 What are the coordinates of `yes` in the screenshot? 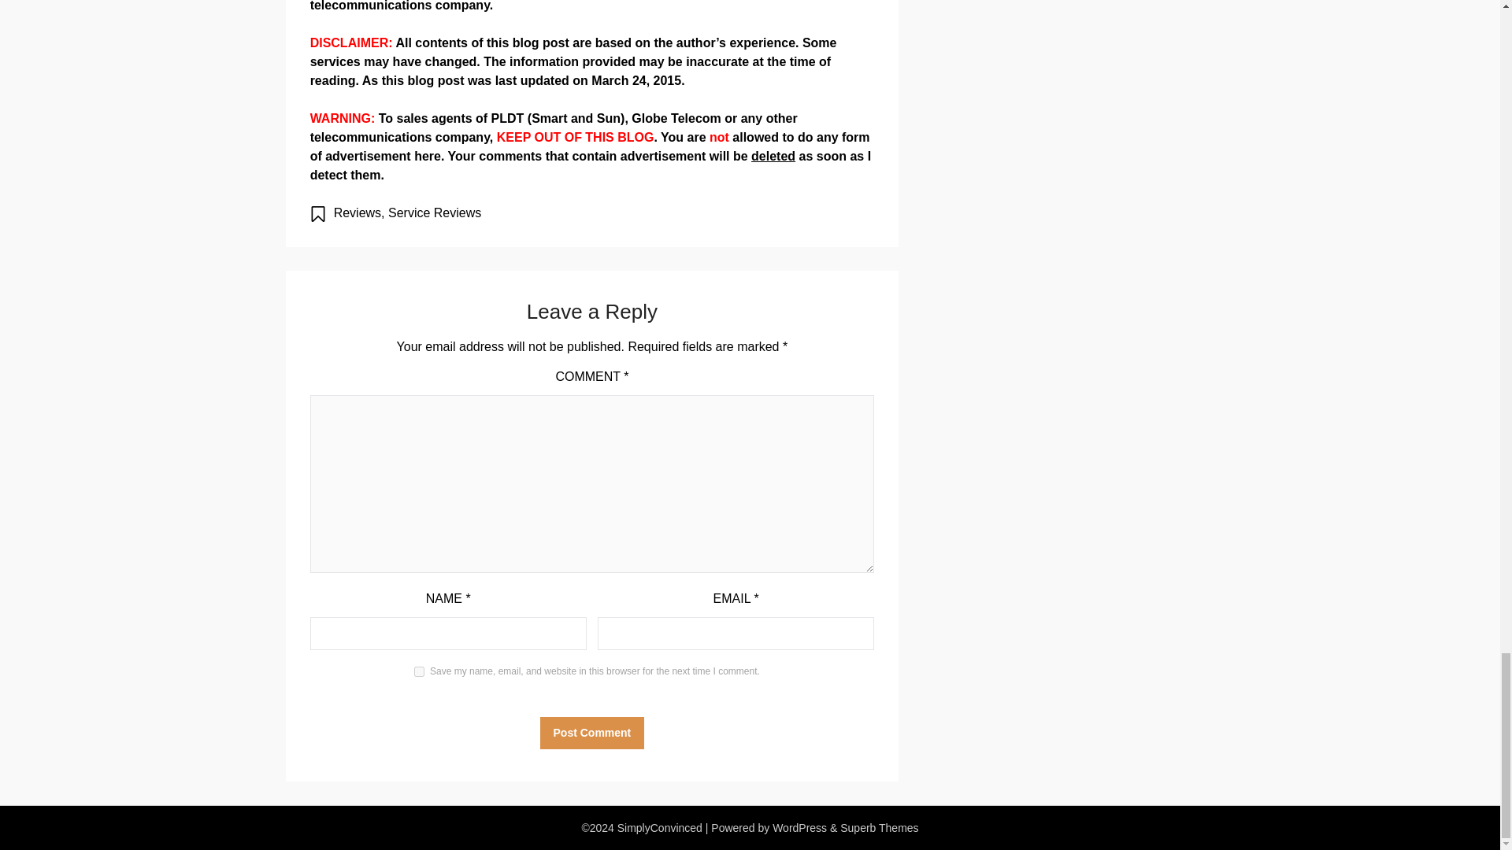 It's located at (419, 671).